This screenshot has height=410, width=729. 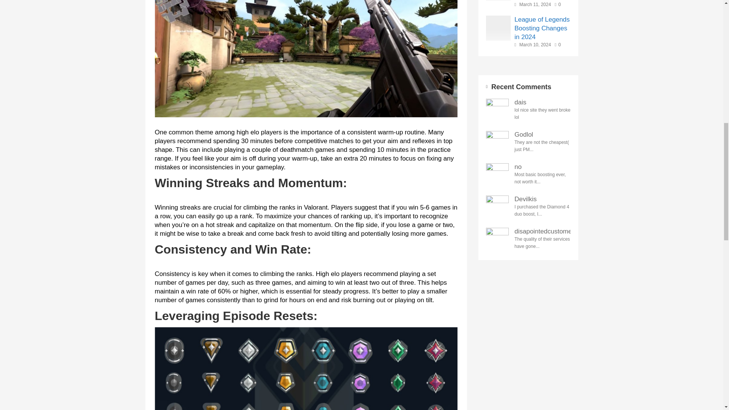 What do you see at coordinates (543, 210) in the screenshot?
I see `I purchased the Diamond 4 duo boost, I...` at bounding box center [543, 210].